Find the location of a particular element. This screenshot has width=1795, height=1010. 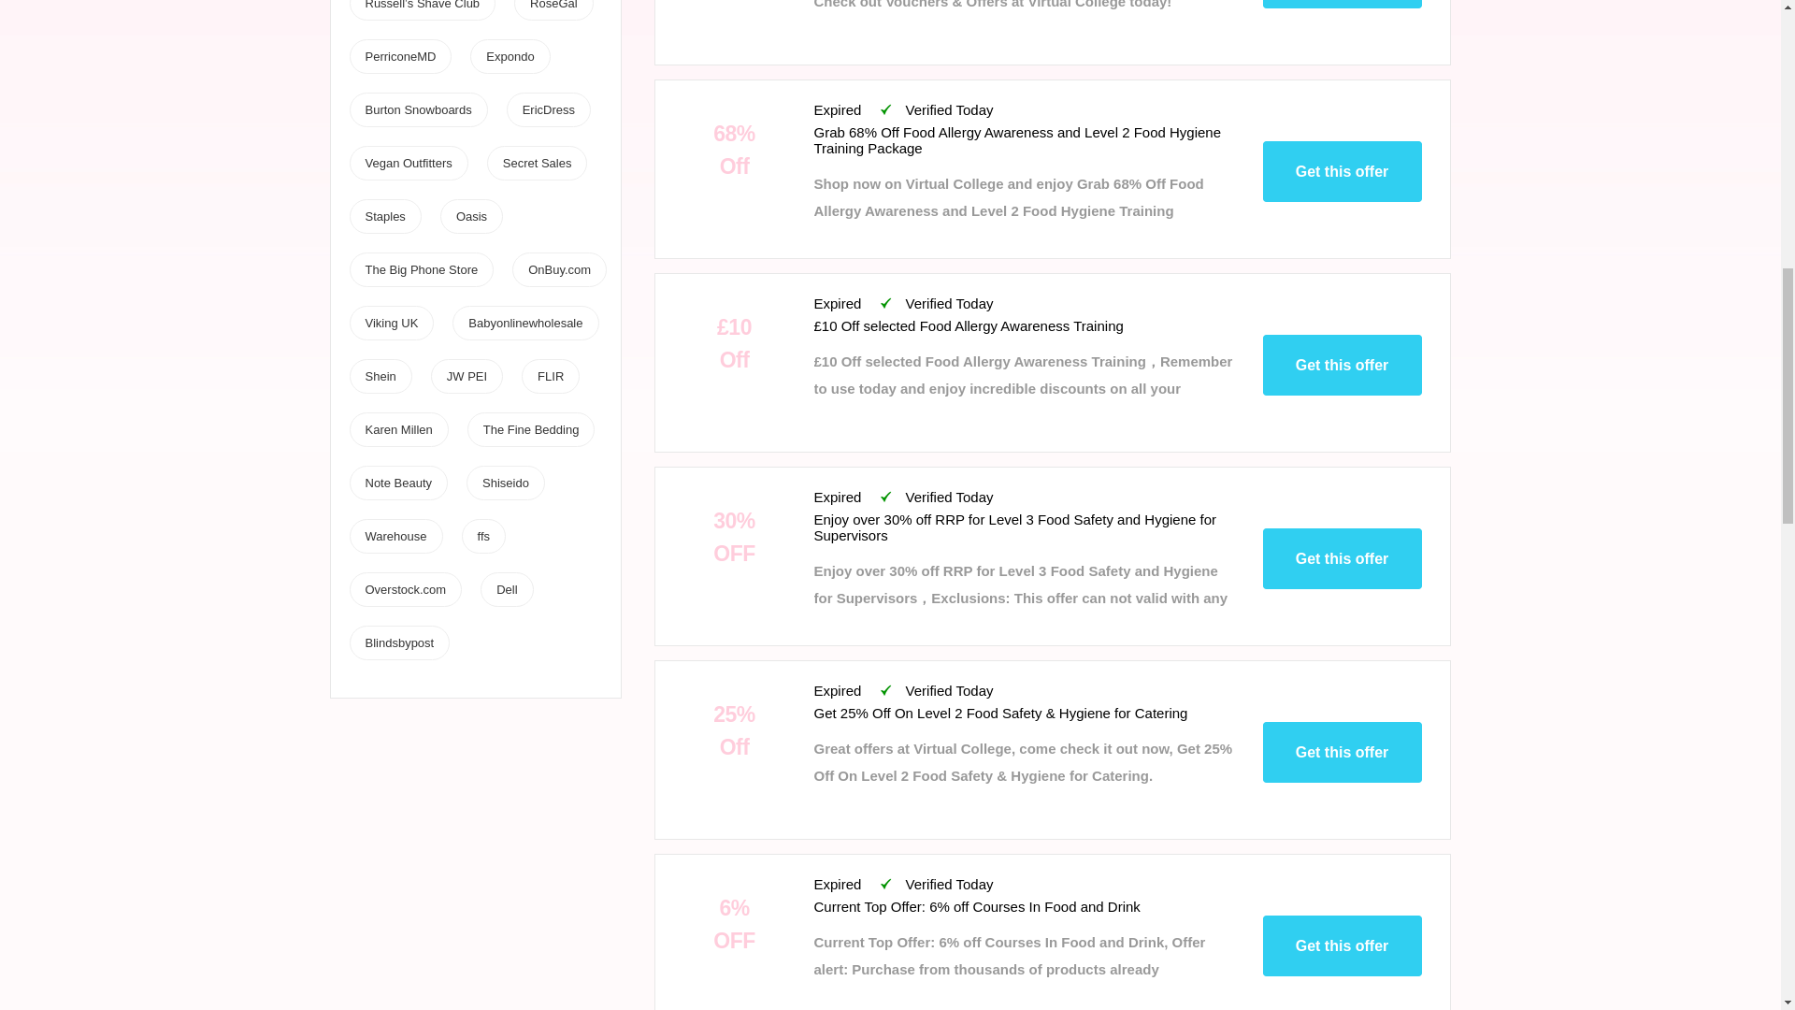

The Big Phone Store is located at coordinates (421, 269).